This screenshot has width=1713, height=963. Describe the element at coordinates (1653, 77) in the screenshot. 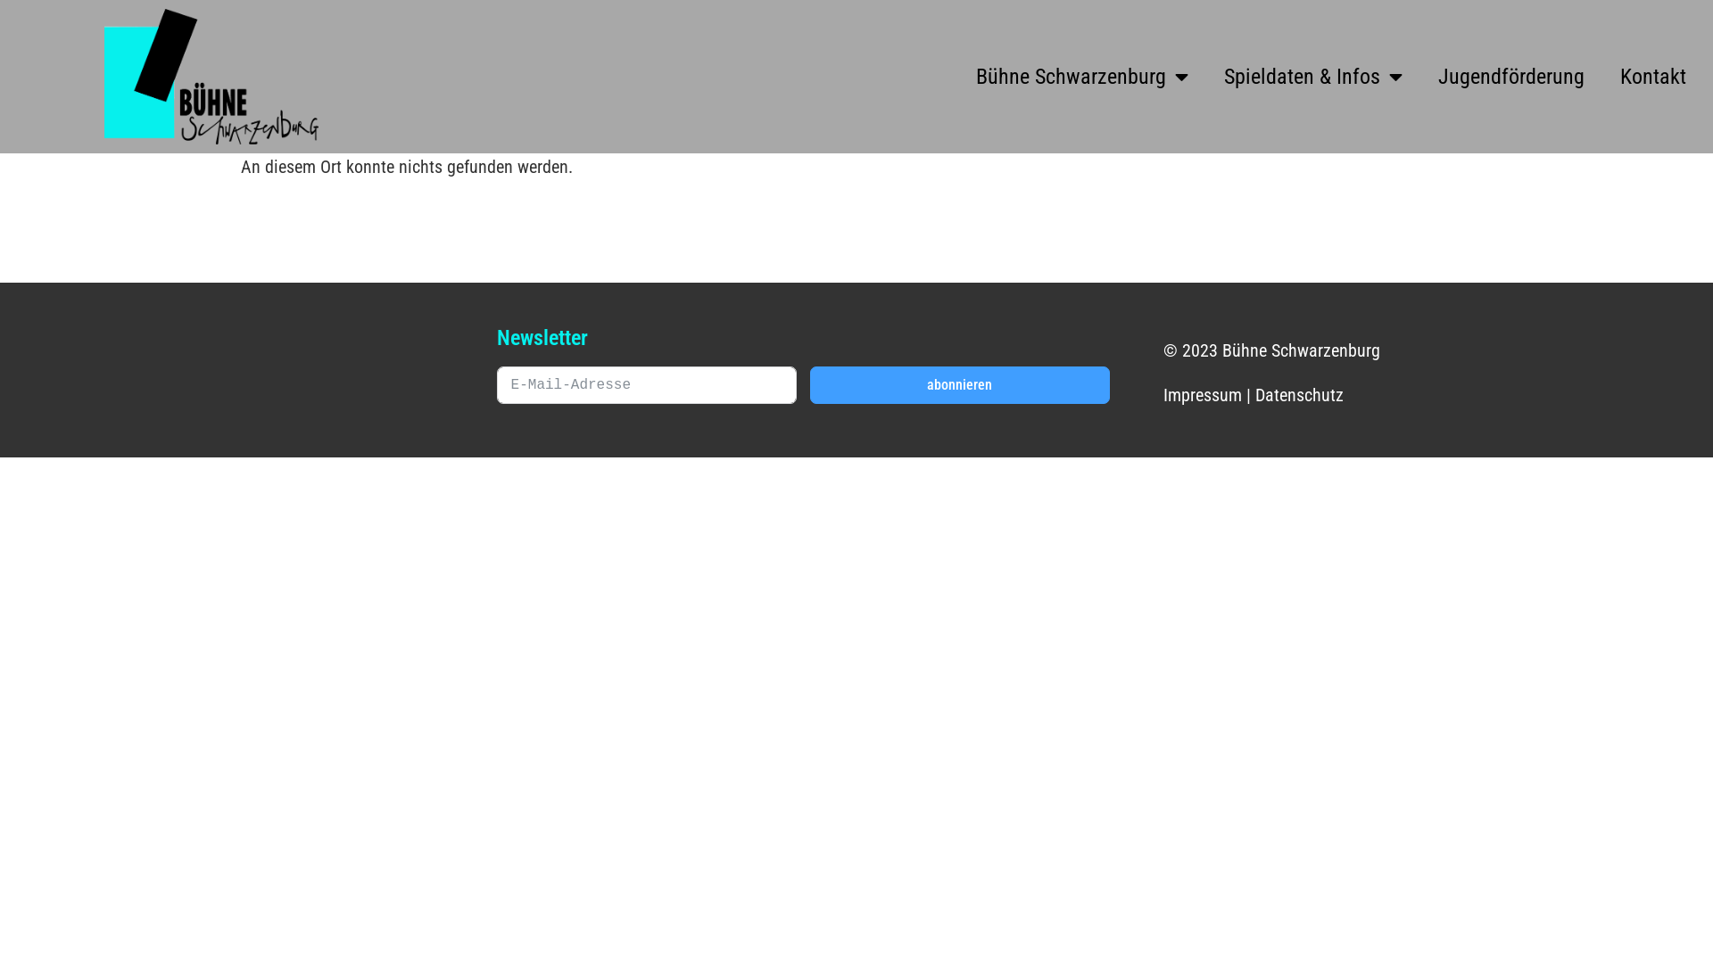

I see `Kontakt` at that location.